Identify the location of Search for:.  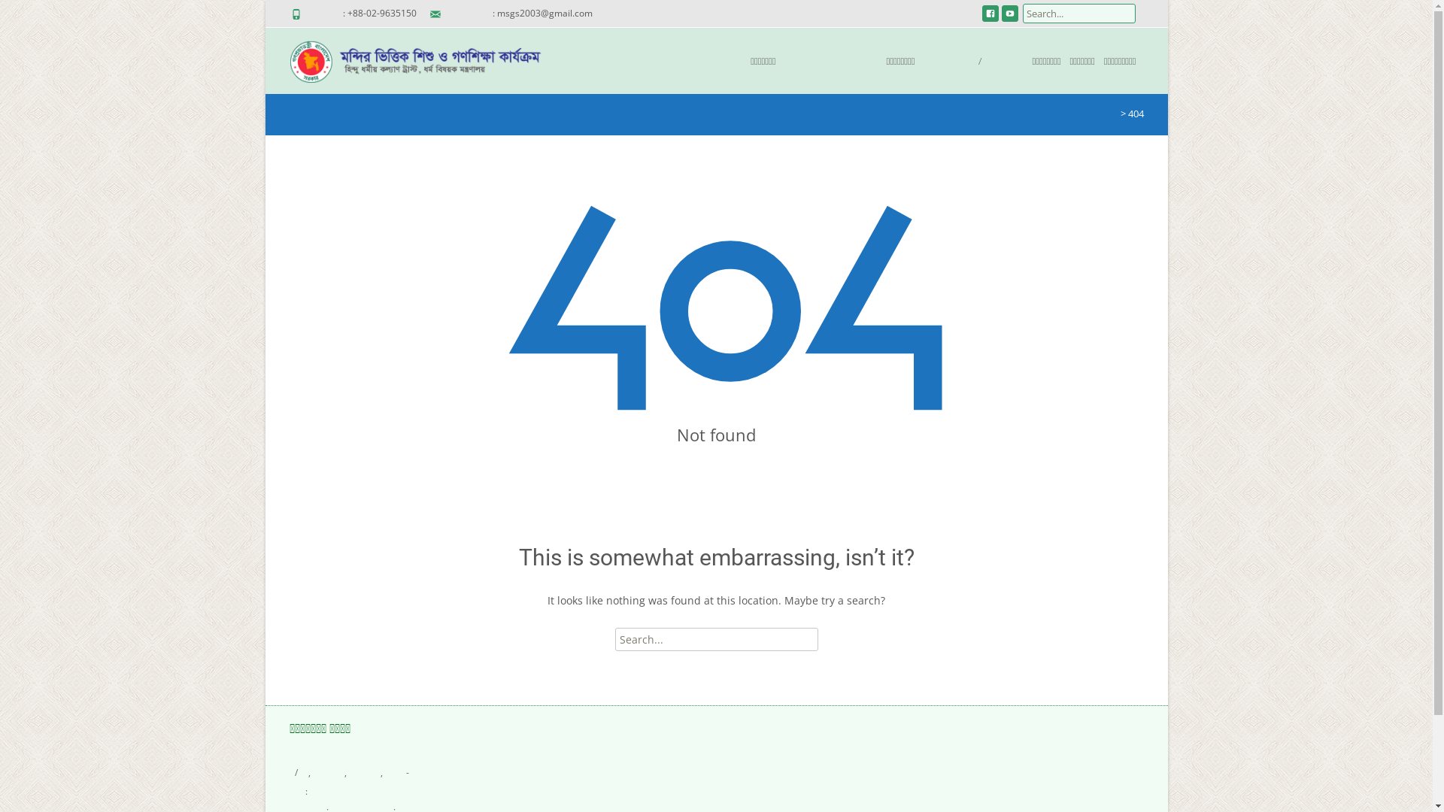
(1079, 14).